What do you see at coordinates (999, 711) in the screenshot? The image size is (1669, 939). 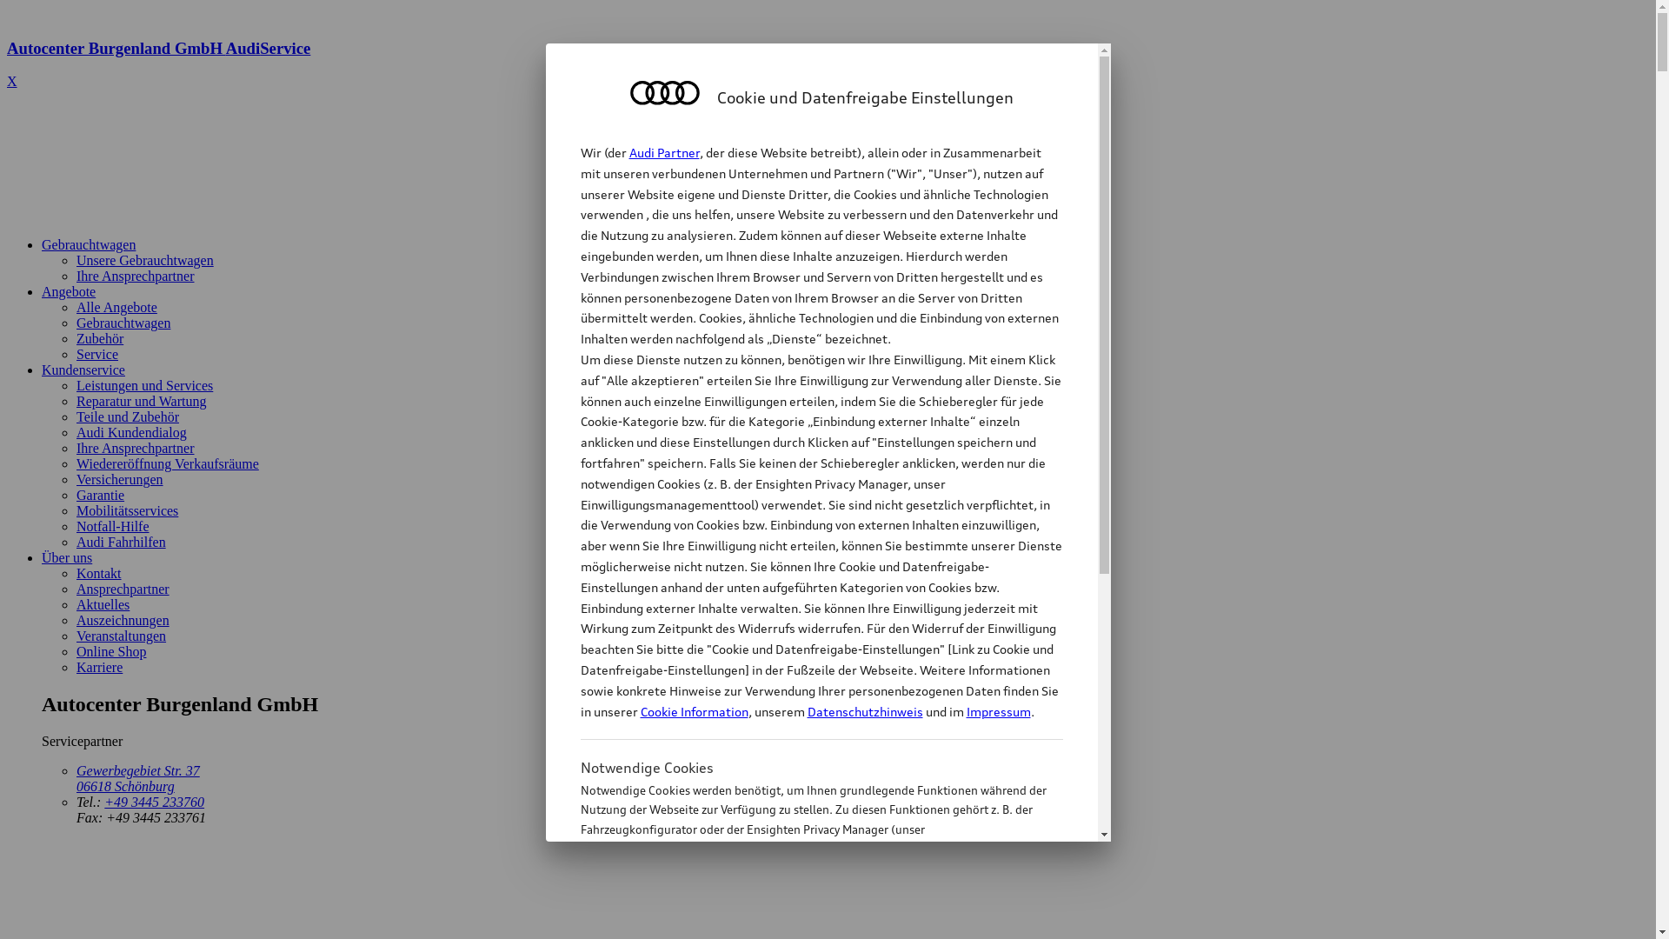 I see `Impressum` at bounding box center [999, 711].